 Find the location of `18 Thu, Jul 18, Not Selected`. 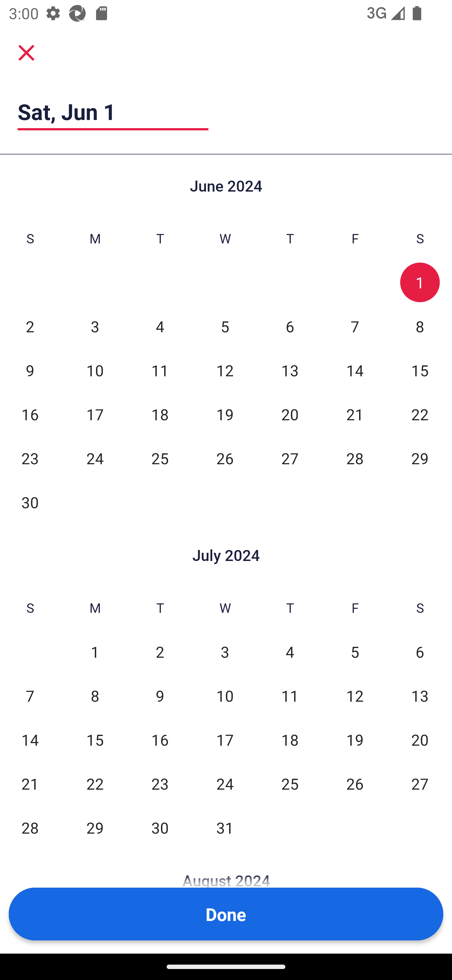

18 Thu, Jul 18, Not Selected is located at coordinates (290, 739).